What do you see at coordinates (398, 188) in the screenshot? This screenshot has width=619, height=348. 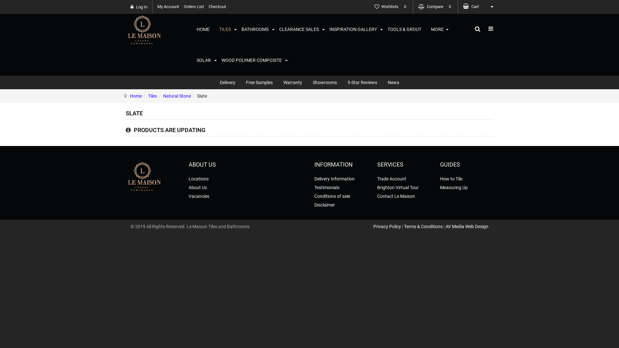 I see `Brighton Virtual Tour` at bounding box center [398, 188].